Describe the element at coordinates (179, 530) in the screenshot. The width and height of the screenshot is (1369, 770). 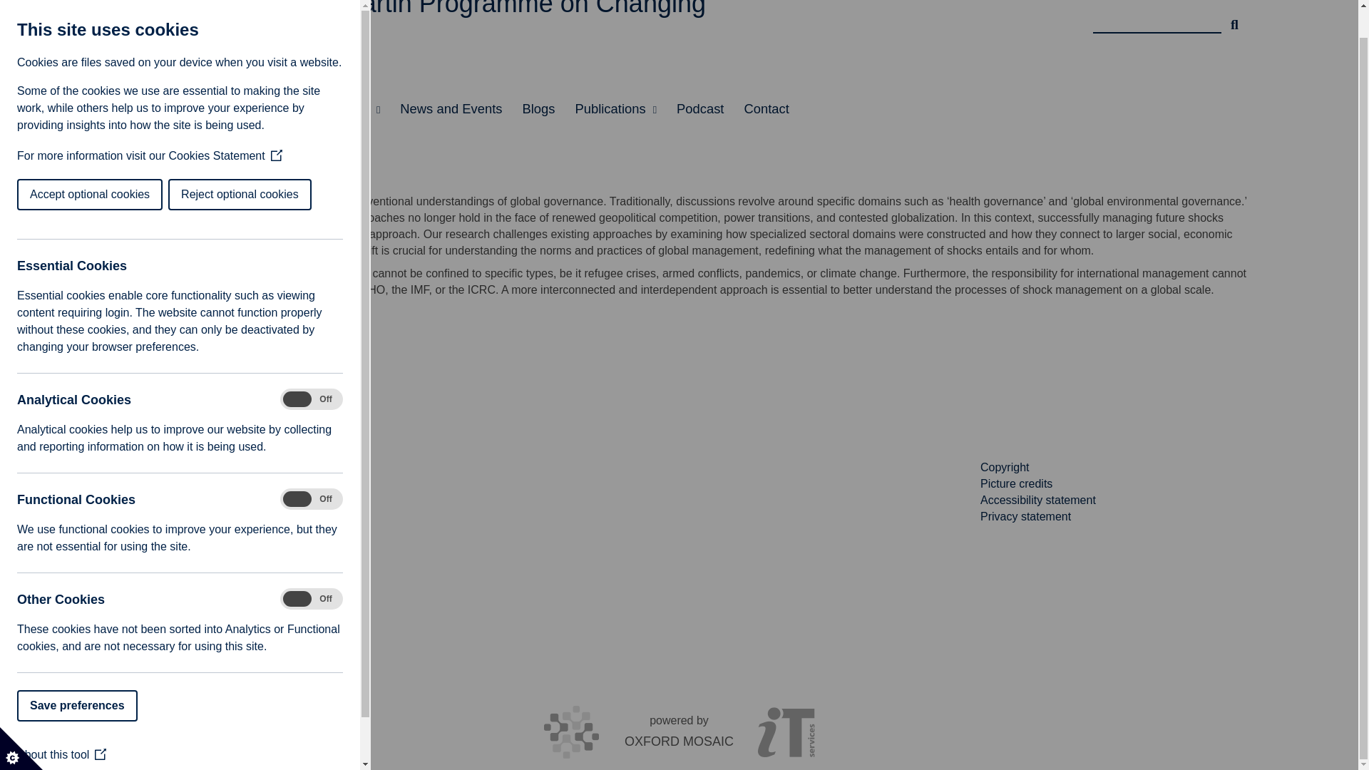
I see `Oms sq rgb` at that location.